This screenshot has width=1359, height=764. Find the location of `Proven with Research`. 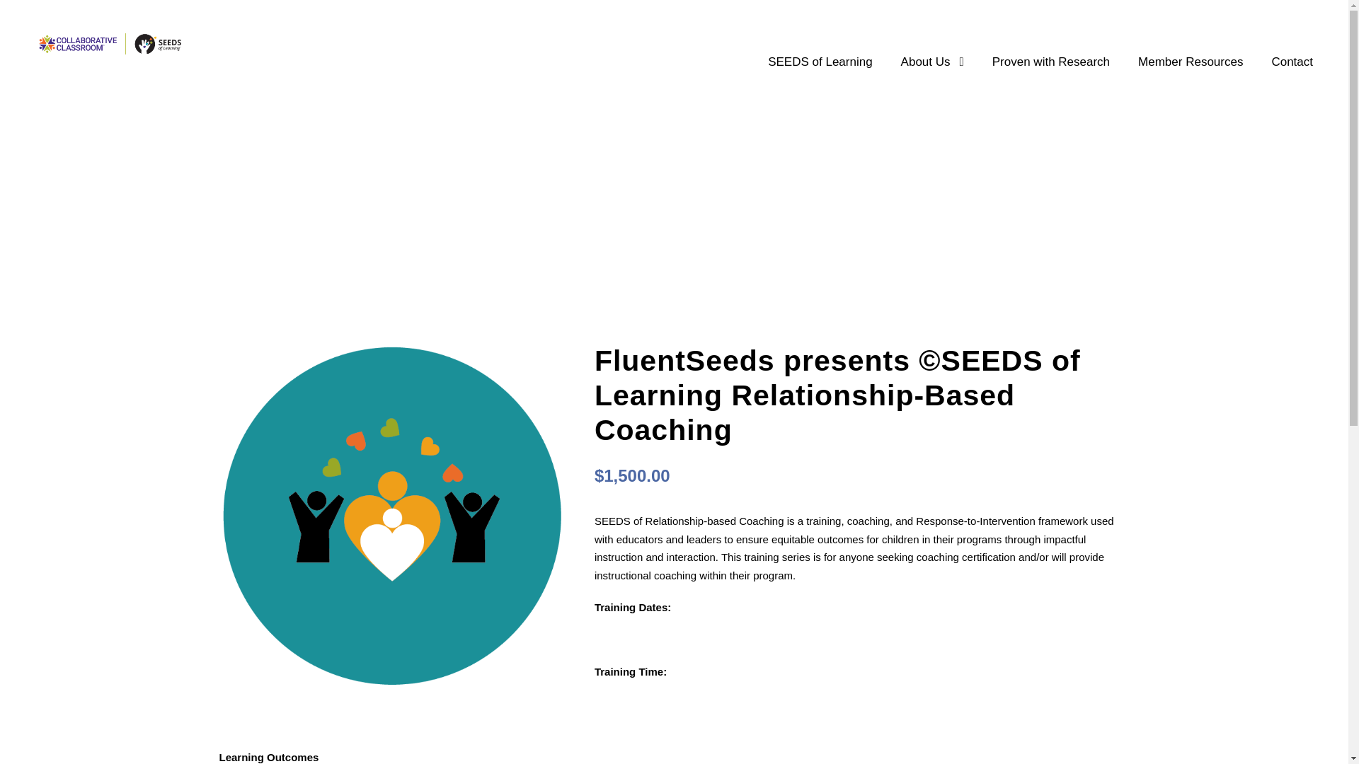

Proven with Research is located at coordinates (1050, 74).